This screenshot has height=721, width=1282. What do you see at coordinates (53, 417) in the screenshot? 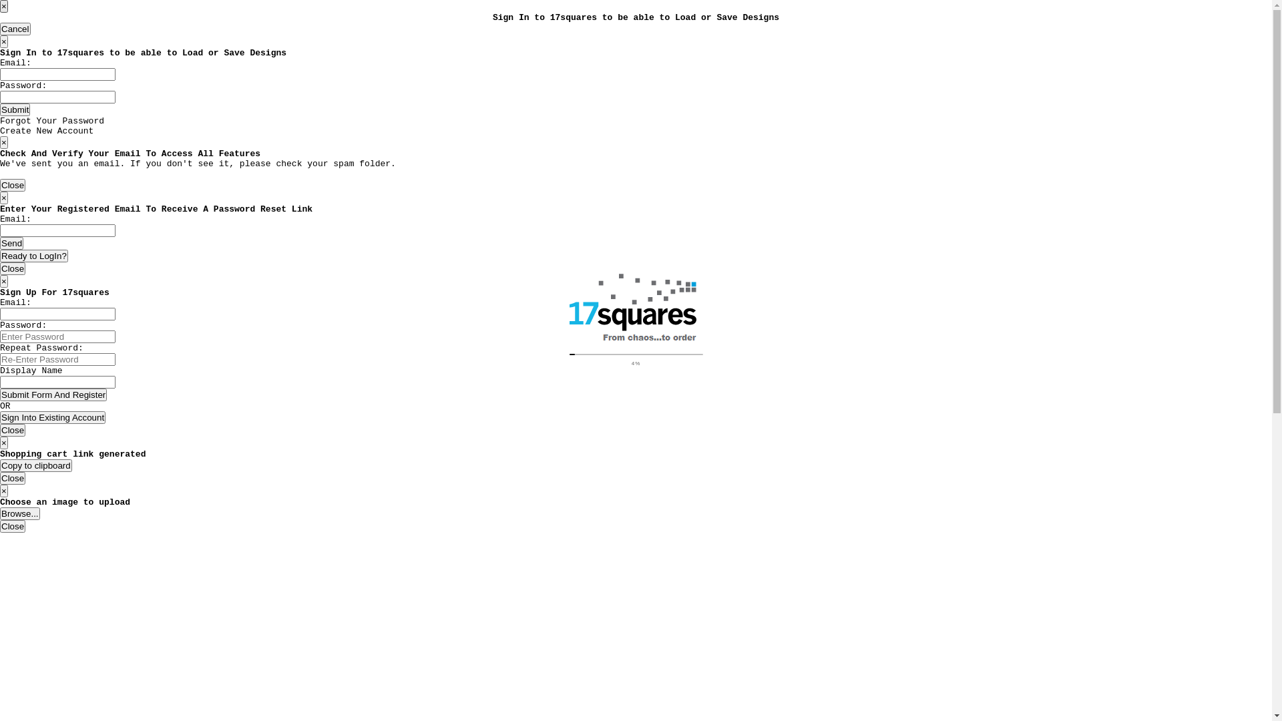
I see `Sign Into Existing Account` at bounding box center [53, 417].